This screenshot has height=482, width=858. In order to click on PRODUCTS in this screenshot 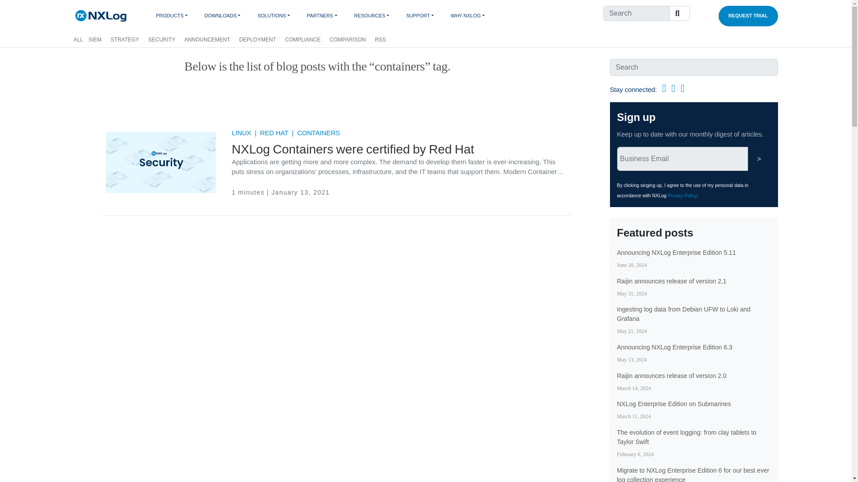, I will do `click(177, 16)`.